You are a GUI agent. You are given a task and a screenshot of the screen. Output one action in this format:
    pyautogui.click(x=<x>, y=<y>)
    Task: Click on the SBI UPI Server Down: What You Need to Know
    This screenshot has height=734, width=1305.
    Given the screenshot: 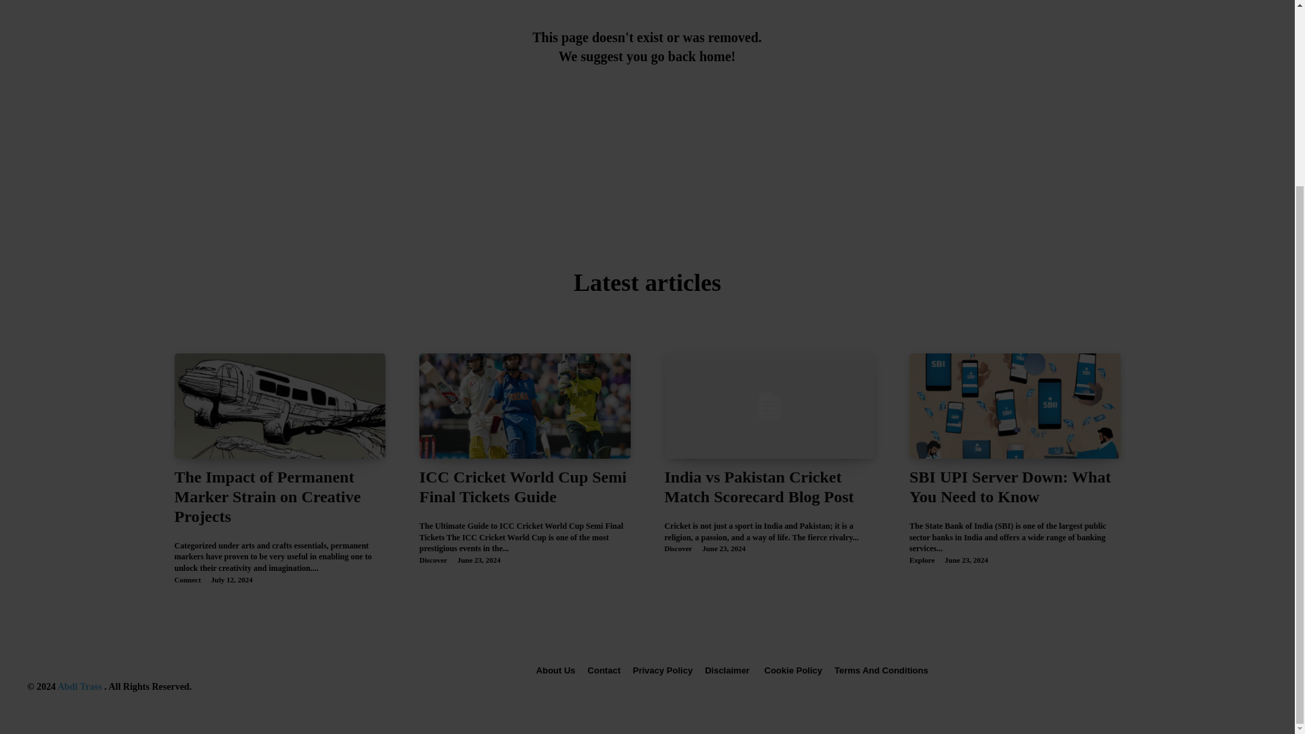 What is the action you would take?
    pyautogui.click(x=1010, y=487)
    